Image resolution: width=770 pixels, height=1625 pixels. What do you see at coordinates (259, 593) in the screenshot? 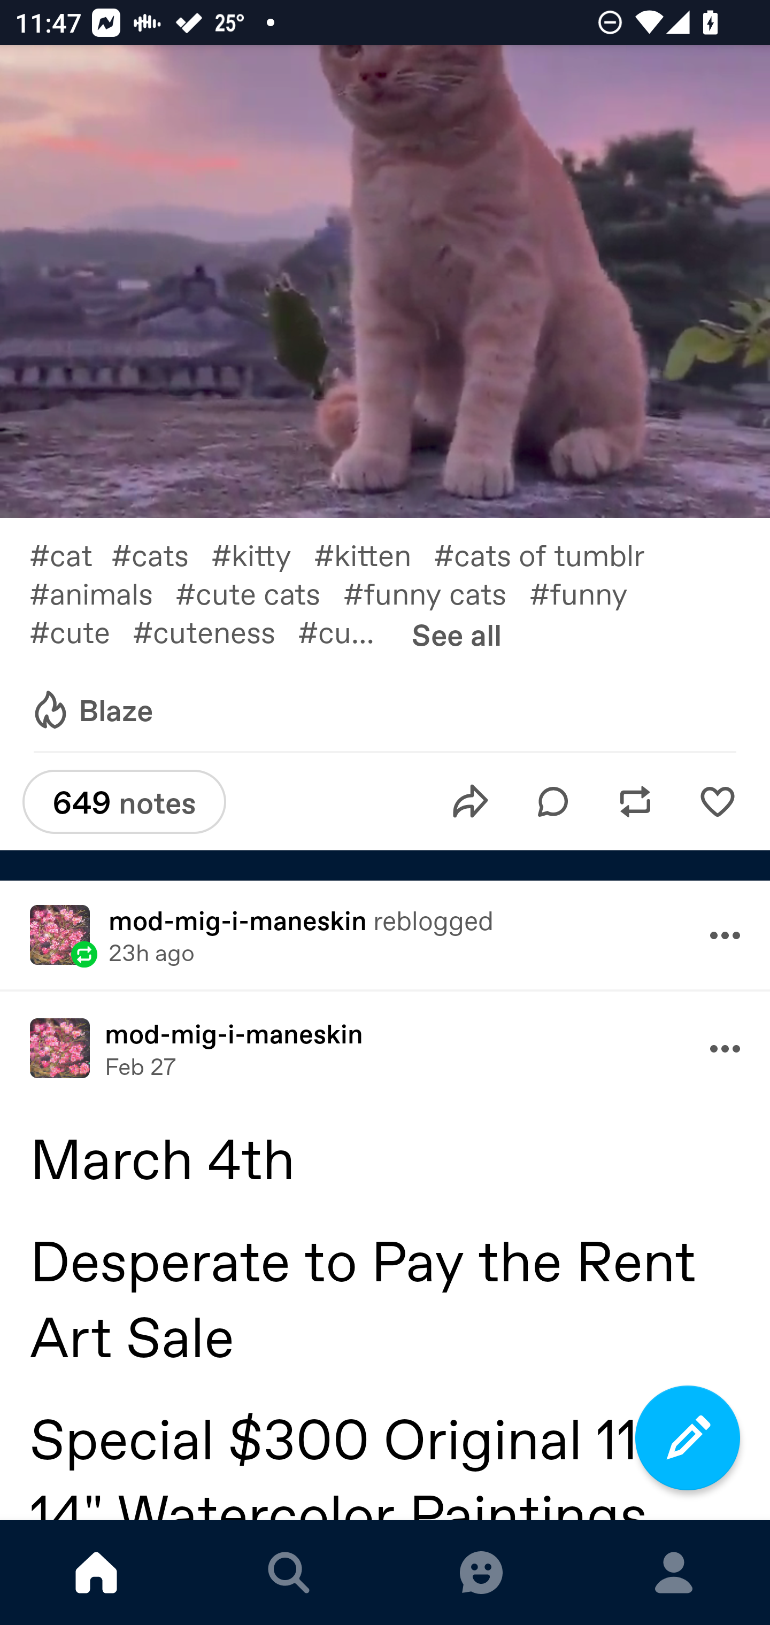
I see `#cute cats` at bounding box center [259, 593].